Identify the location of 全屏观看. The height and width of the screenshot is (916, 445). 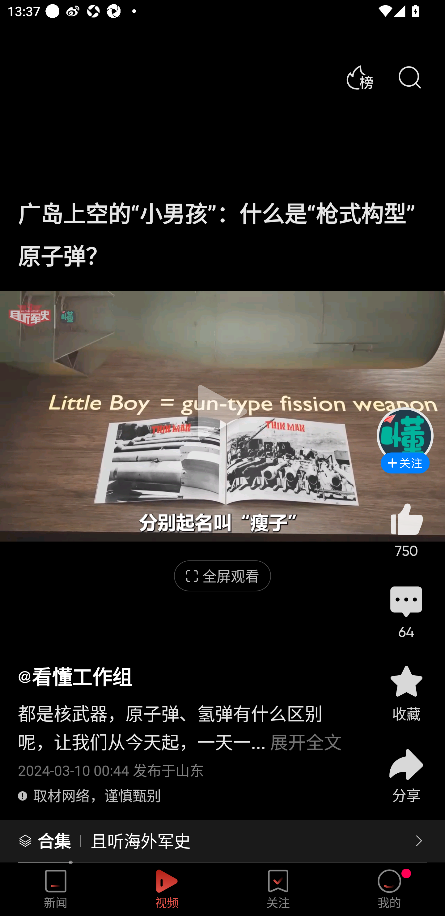
(222, 576).